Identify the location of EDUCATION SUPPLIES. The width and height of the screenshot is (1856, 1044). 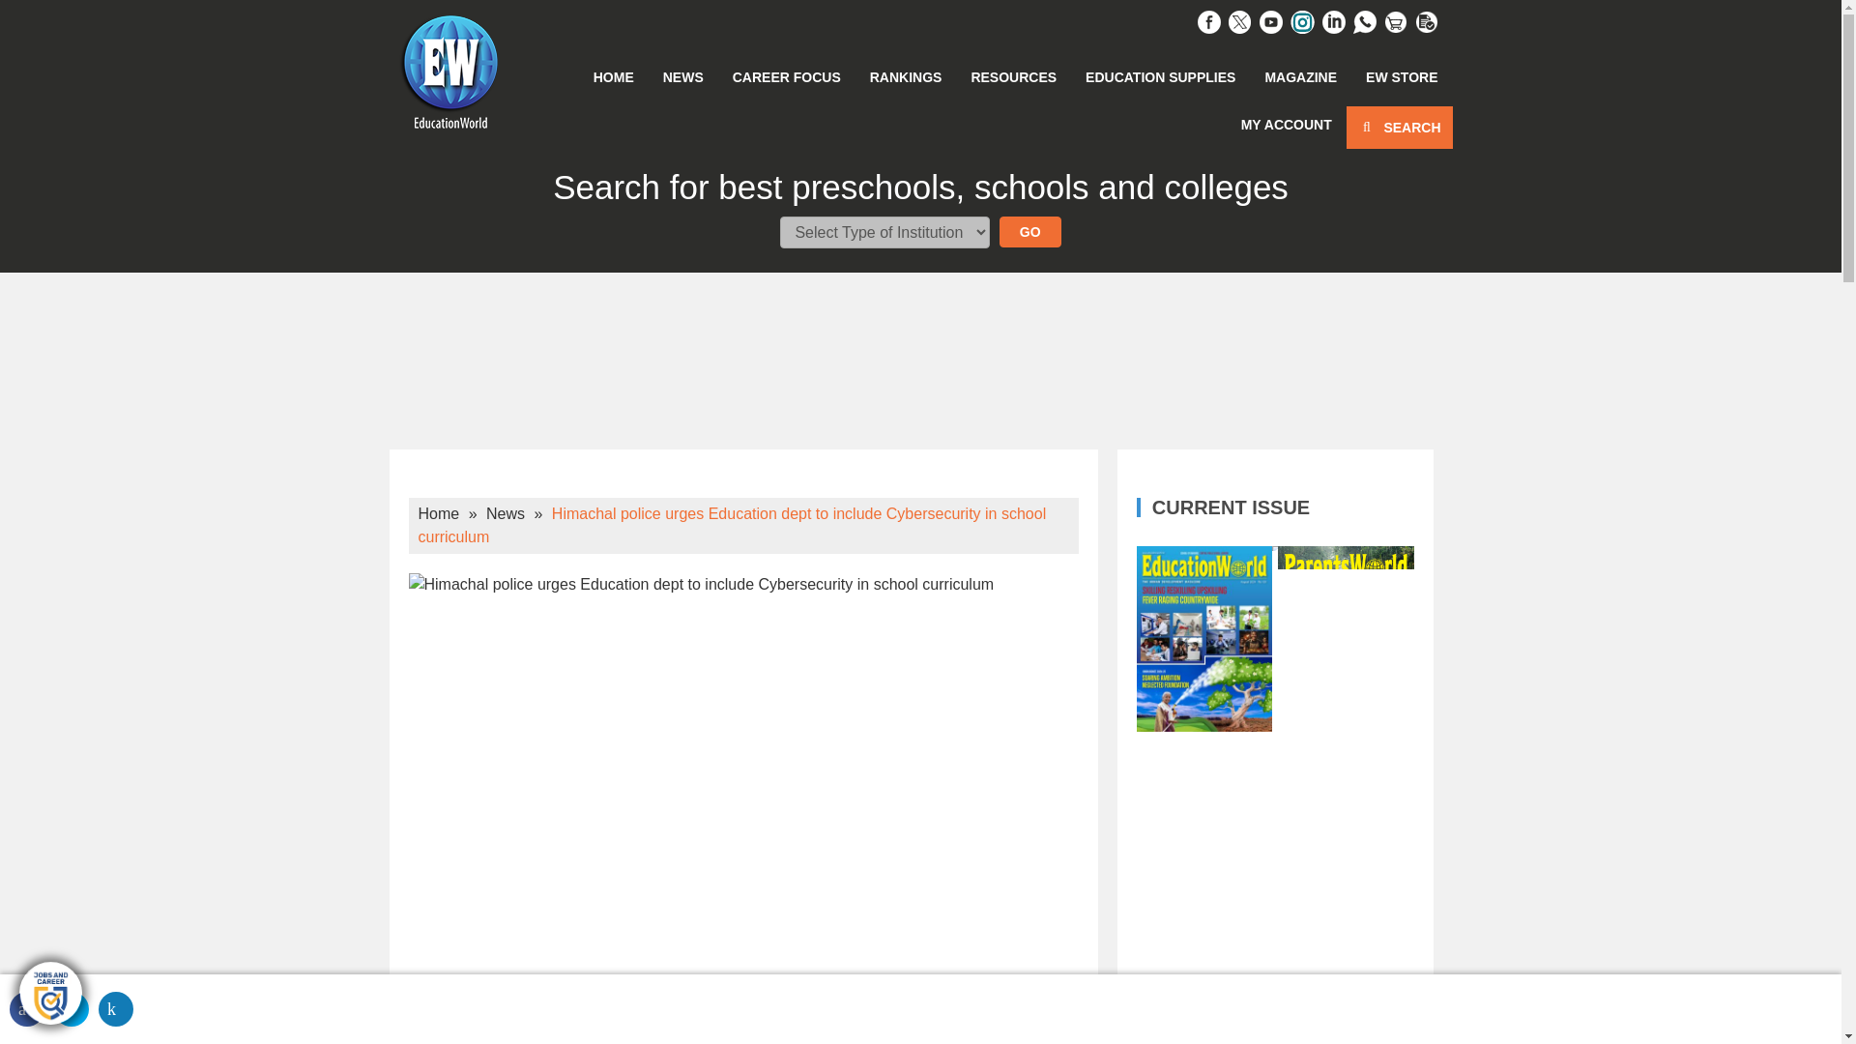
(1160, 76).